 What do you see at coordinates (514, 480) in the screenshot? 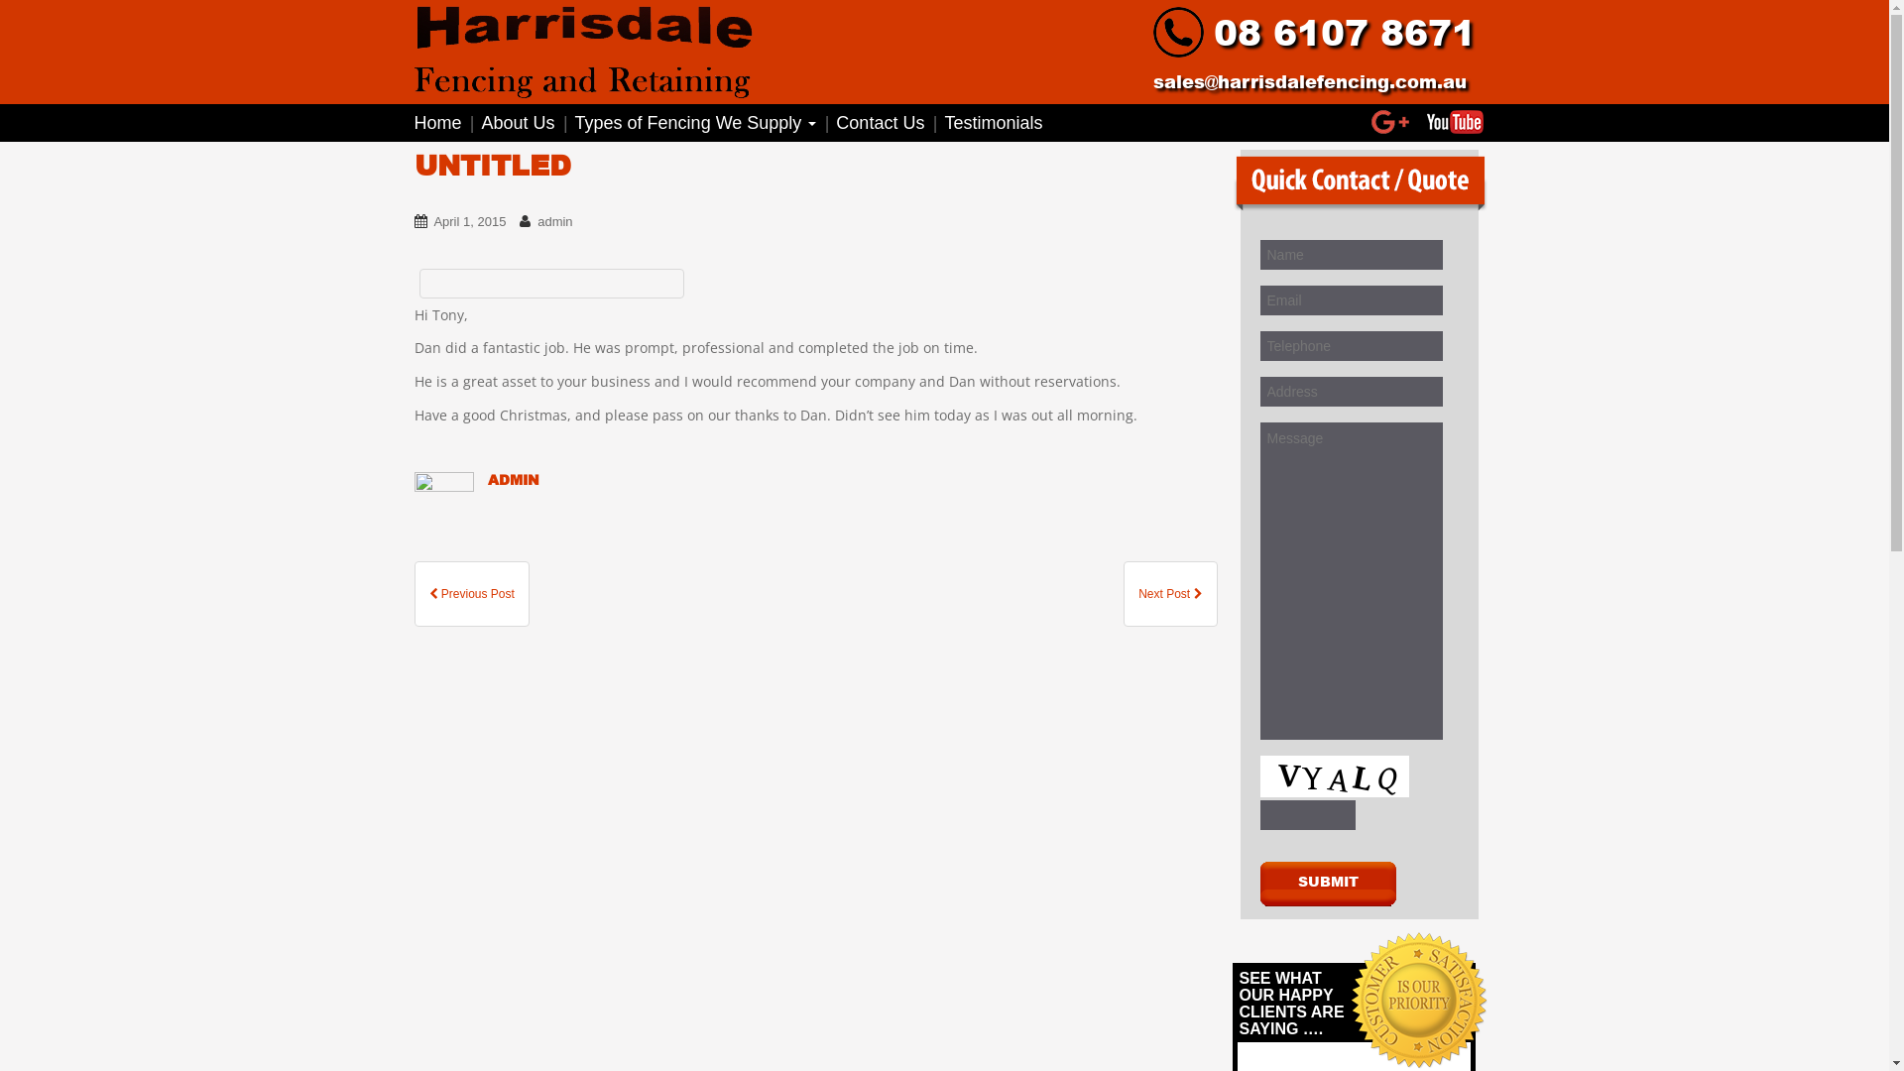
I see `ADMIN` at bounding box center [514, 480].